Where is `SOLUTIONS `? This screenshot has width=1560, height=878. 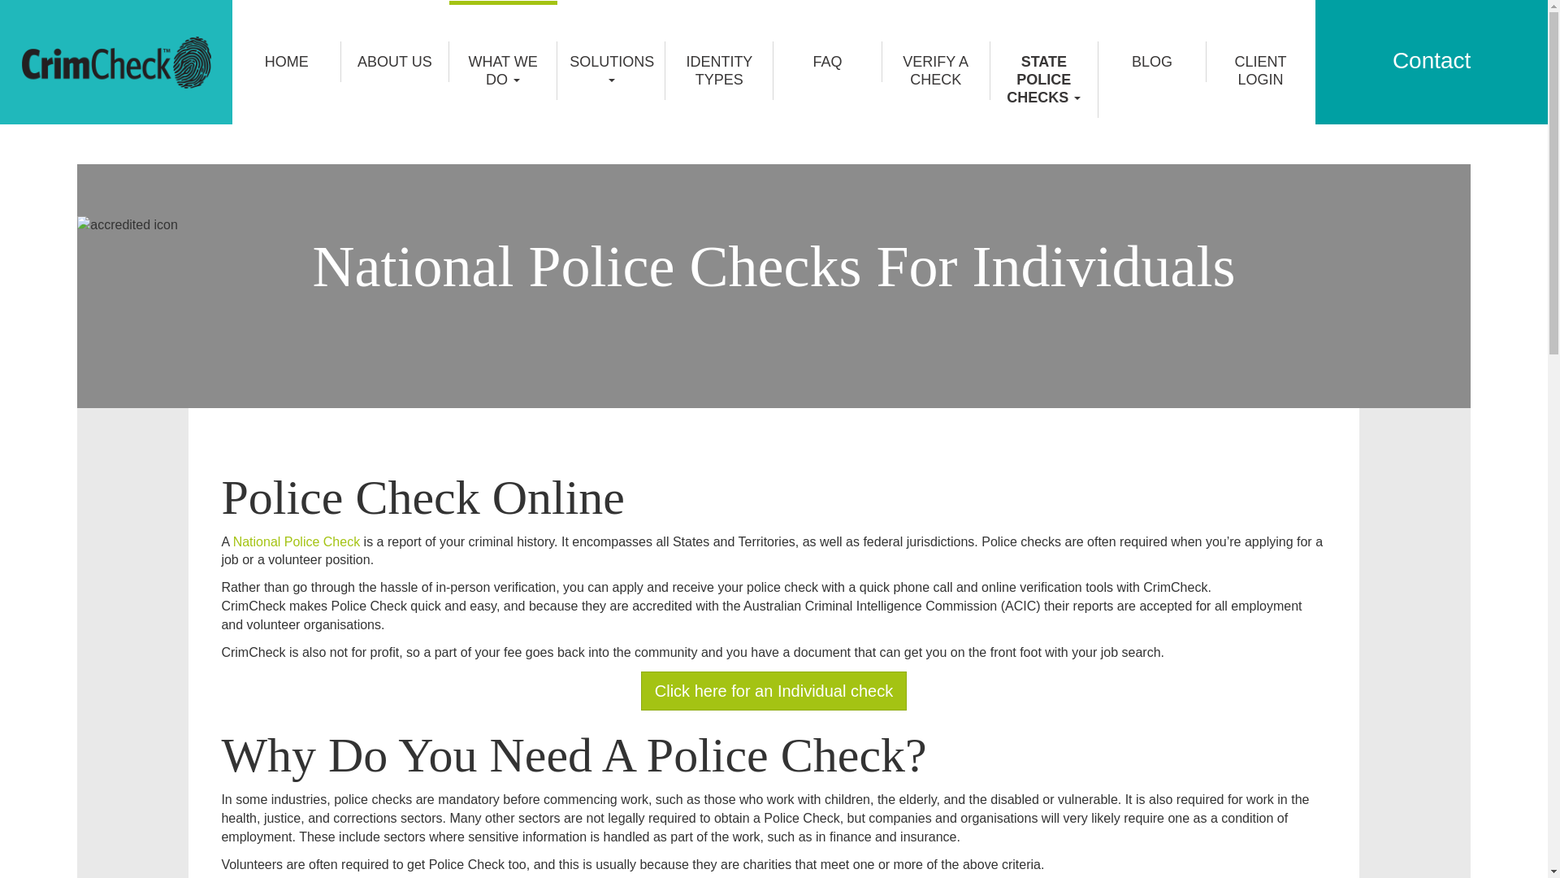 SOLUTIONS  is located at coordinates (611, 71).